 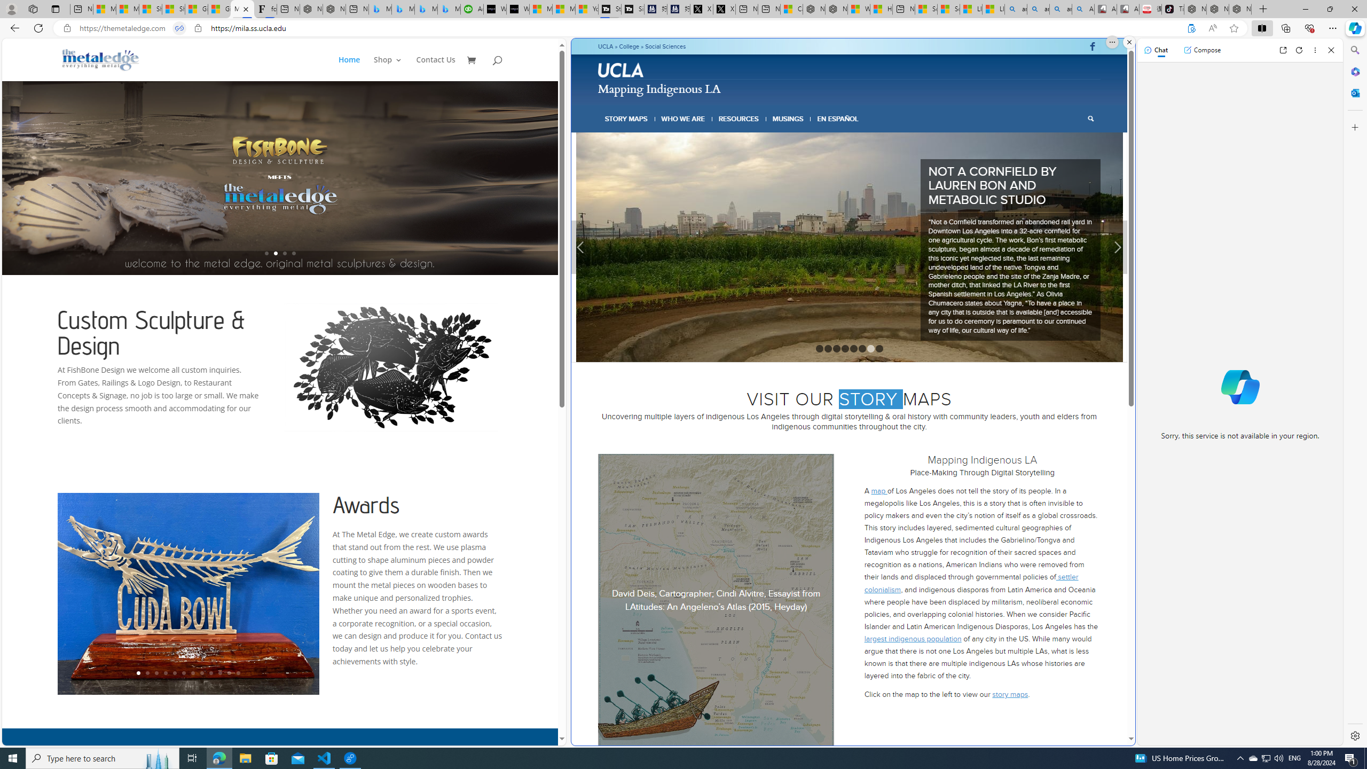 What do you see at coordinates (1129, 42) in the screenshot?
I see `Close split screen.` at bounding box center [1129, 42].